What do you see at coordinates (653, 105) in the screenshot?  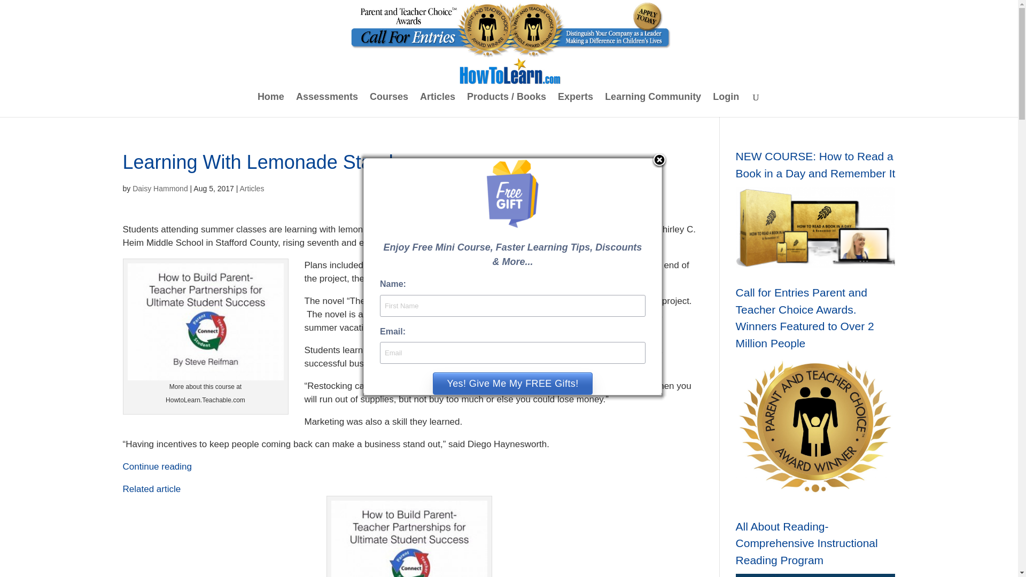 I see `Learning Community` at bounding box center [653, 105].